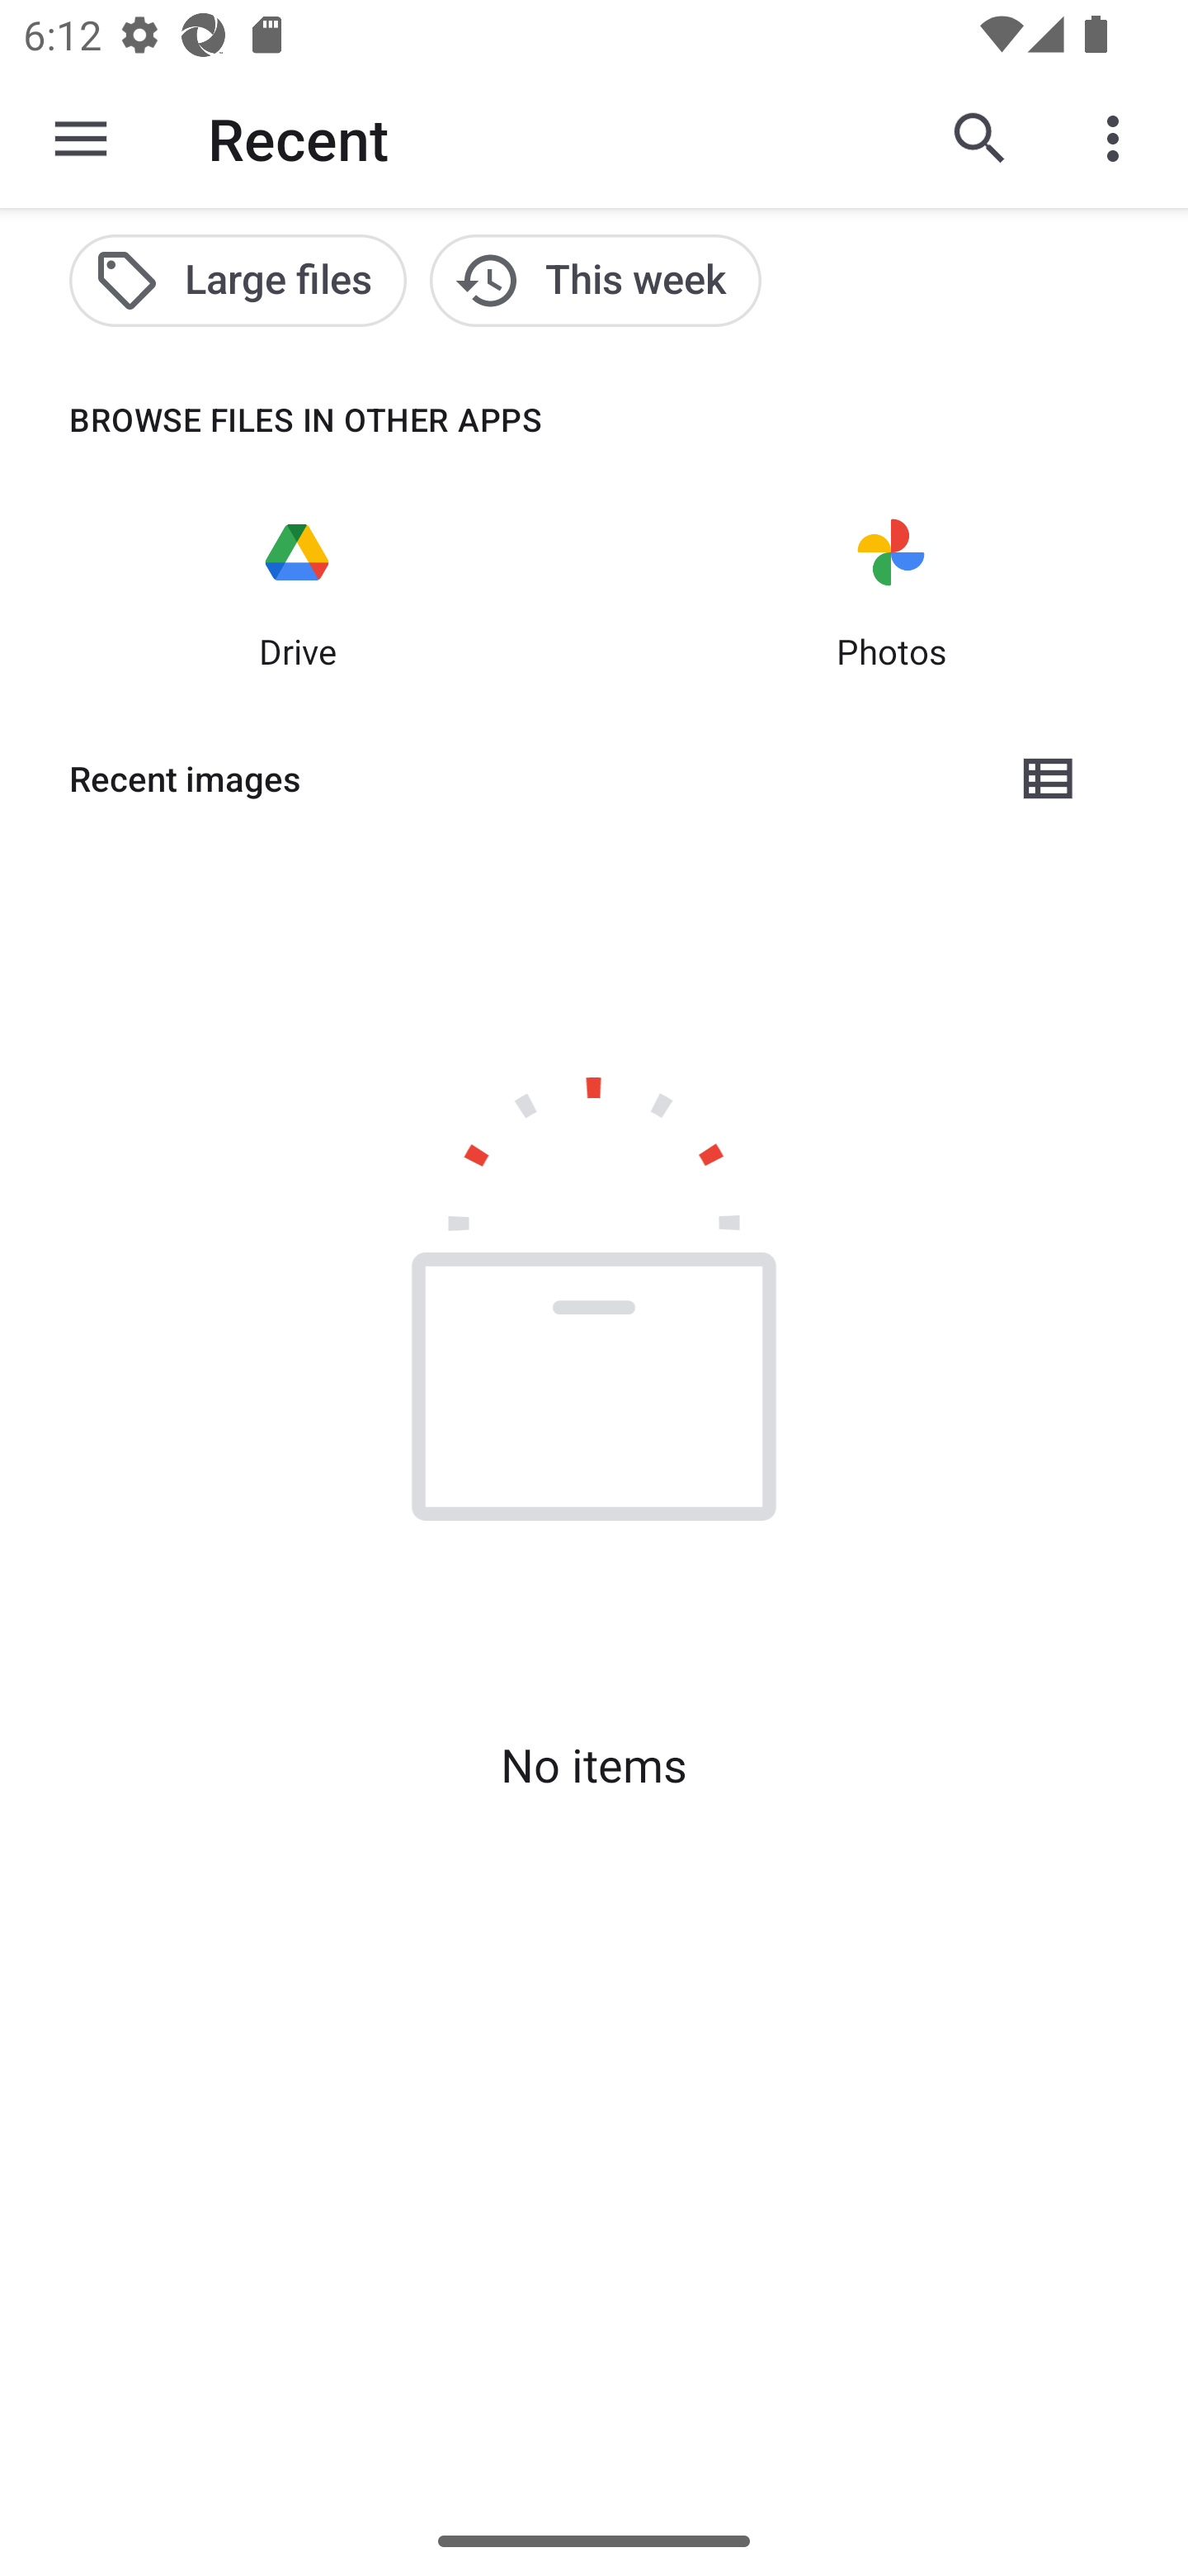  What do you see at coordinates (891, 591) in the screenshot?
I see `Photos` at bounding box center [891, 591].